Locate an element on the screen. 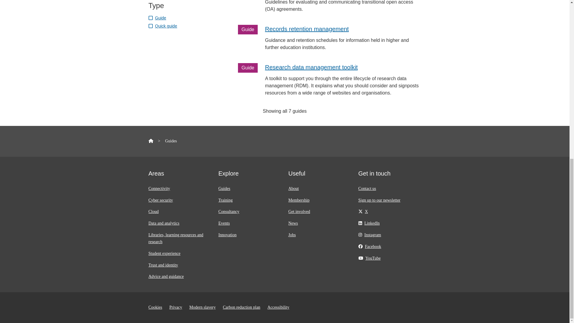  Quick guide is located at coordinates (162, 26).